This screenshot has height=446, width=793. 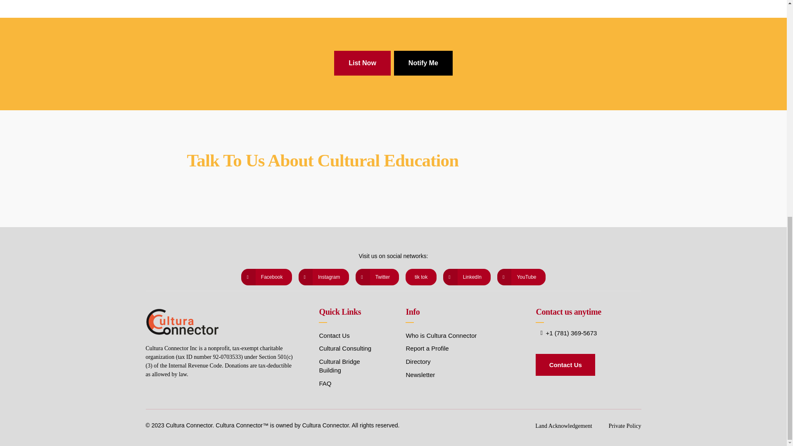 I want to click on Notify Me, so click(x=423, y=63).